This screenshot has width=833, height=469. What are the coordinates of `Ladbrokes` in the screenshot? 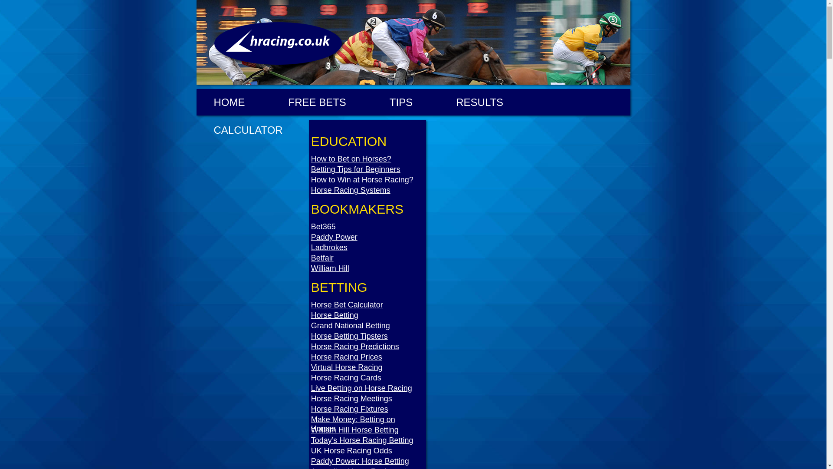 It's located at (368, 248).